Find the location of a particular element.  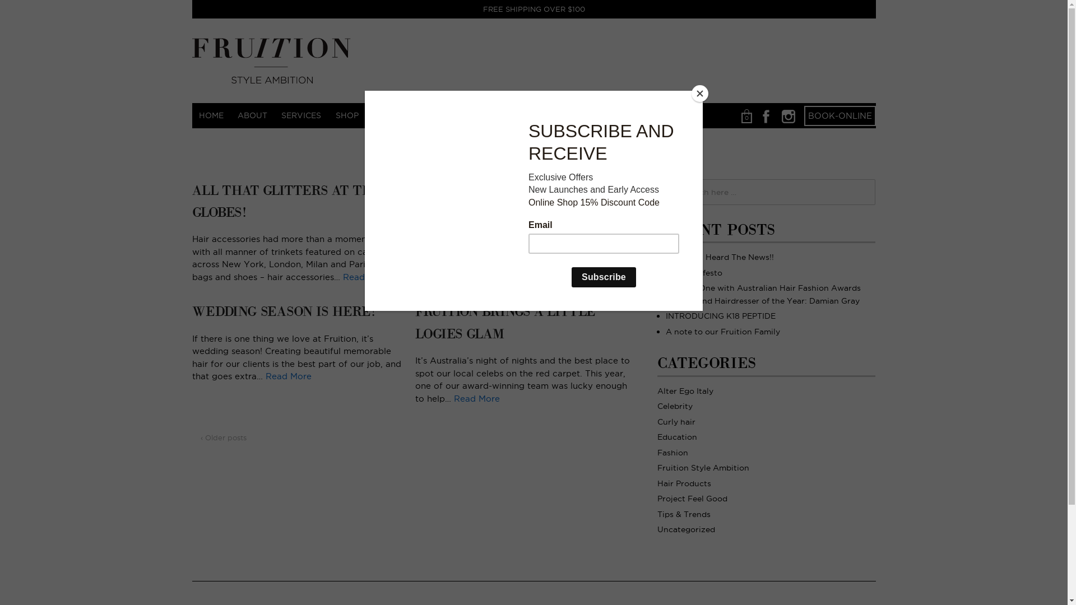

Education is located at coordinates (677, 437).